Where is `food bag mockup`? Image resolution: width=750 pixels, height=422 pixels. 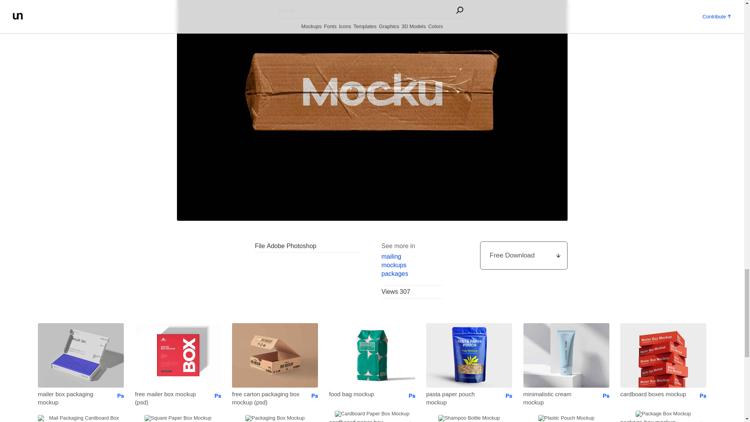
food bag mockup is located at coordinates (363, 393).